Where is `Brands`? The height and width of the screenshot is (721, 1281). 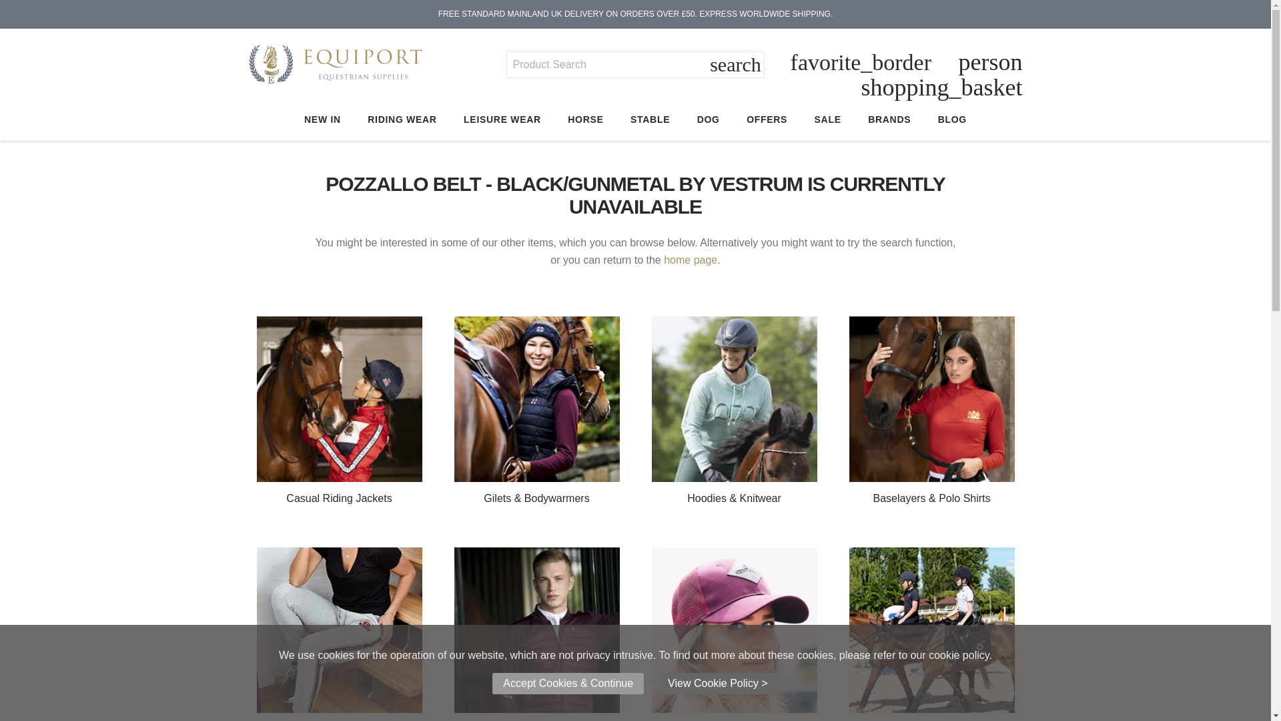 Brands is located at coordinates (889, 120).